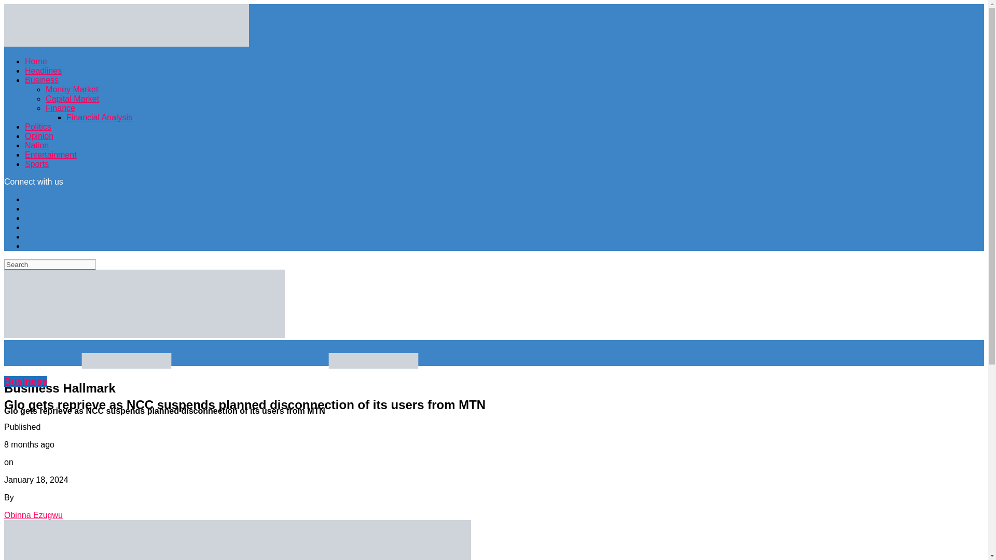 This screenshot has width=996, height=560. I want to click on Capital Market, so click(72, 99).